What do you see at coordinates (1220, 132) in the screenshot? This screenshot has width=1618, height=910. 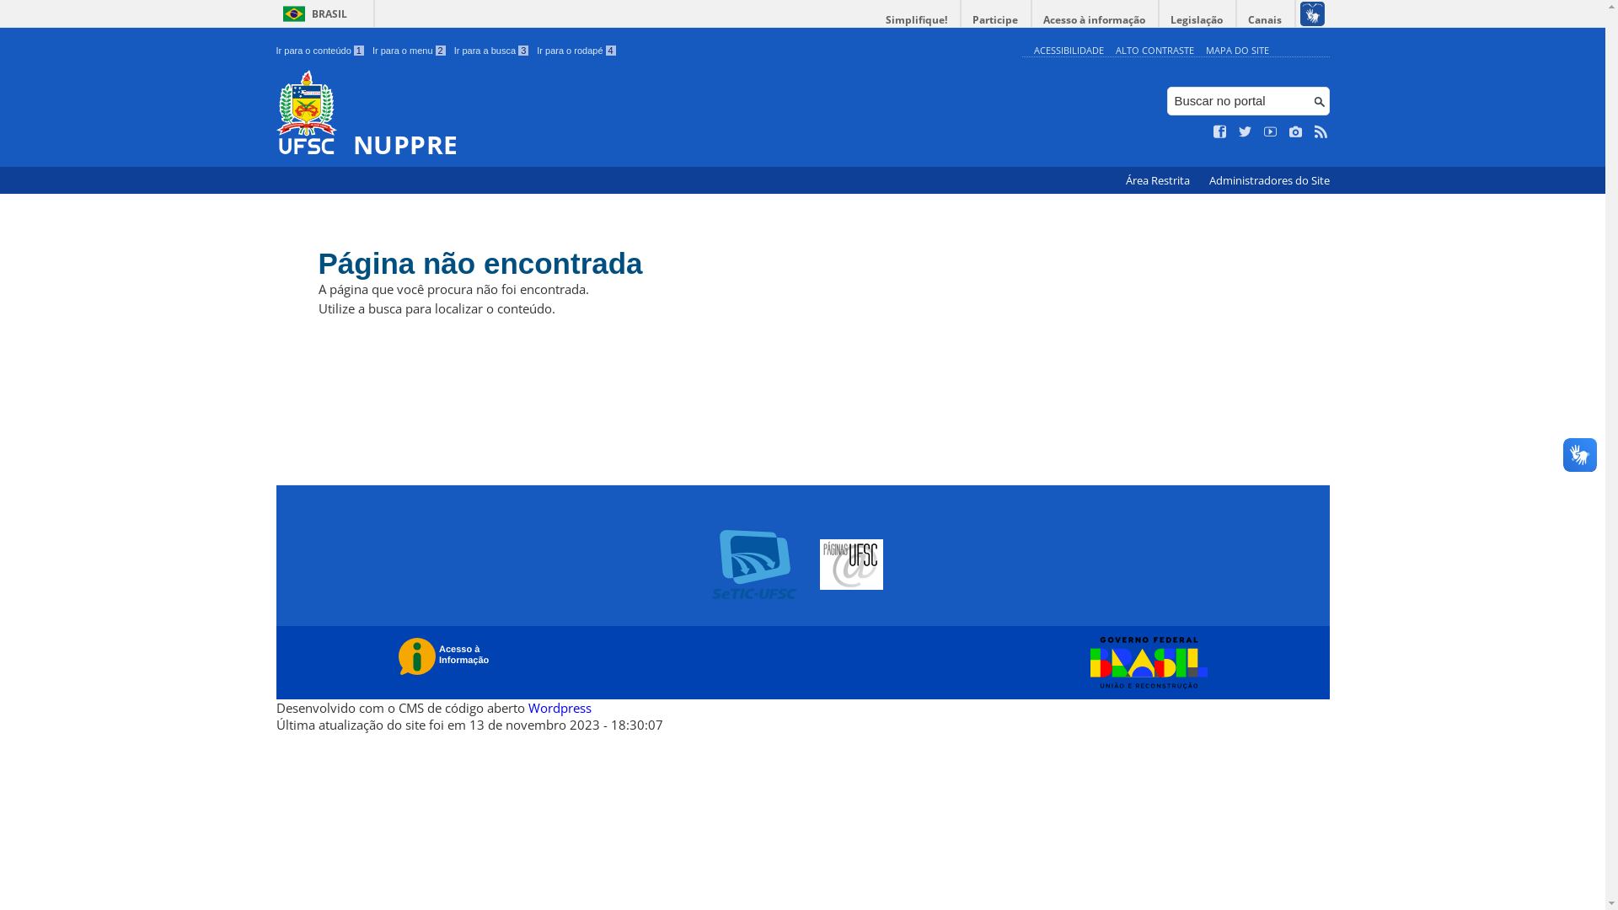 I see `Curta no Facebook` at bounding box center [1220, 132].